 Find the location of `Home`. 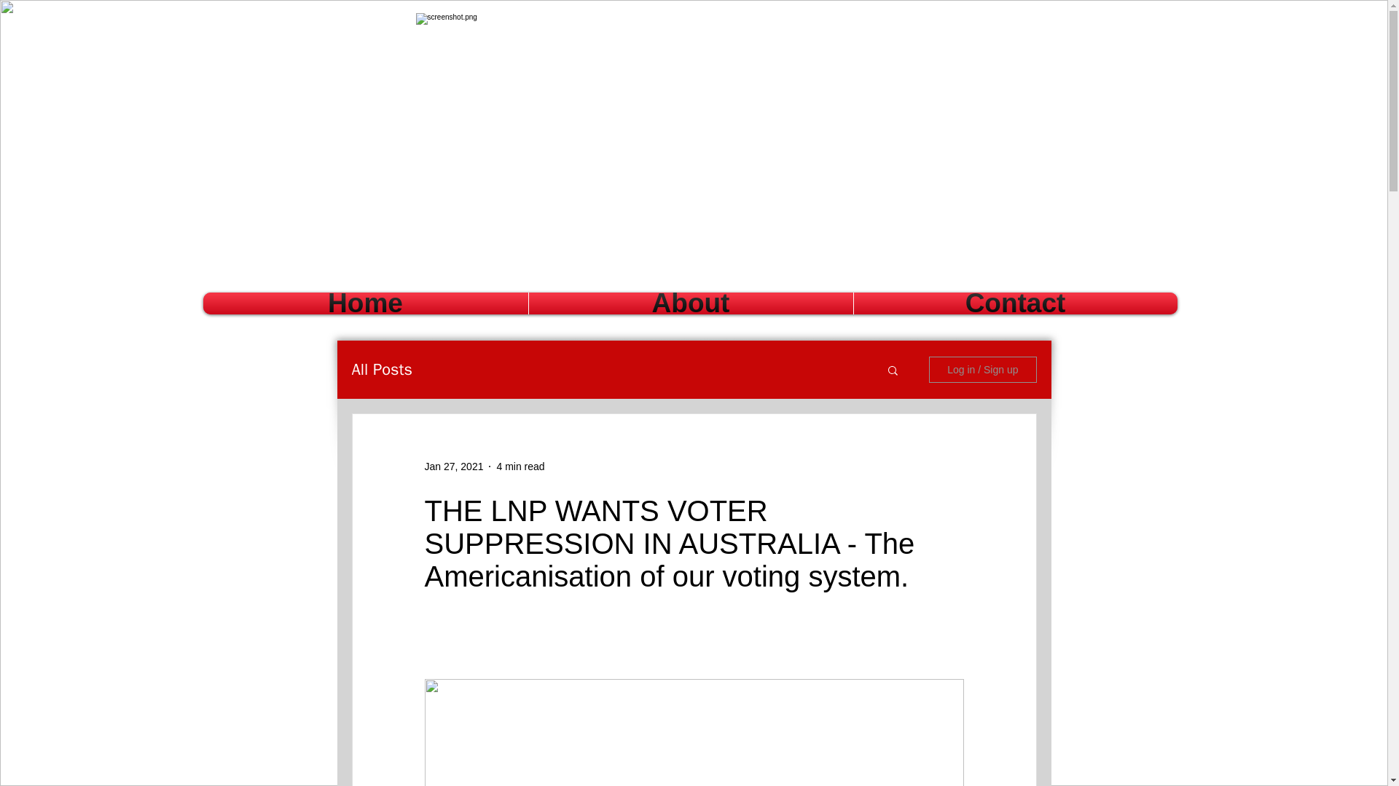

Home is located at coordinates (366, 303).